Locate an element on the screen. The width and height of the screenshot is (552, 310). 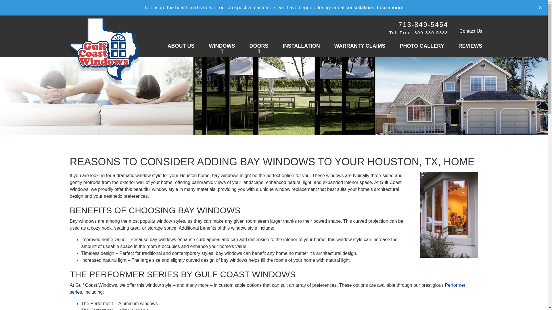
ABOUT US is located at coordinates (181, 46).